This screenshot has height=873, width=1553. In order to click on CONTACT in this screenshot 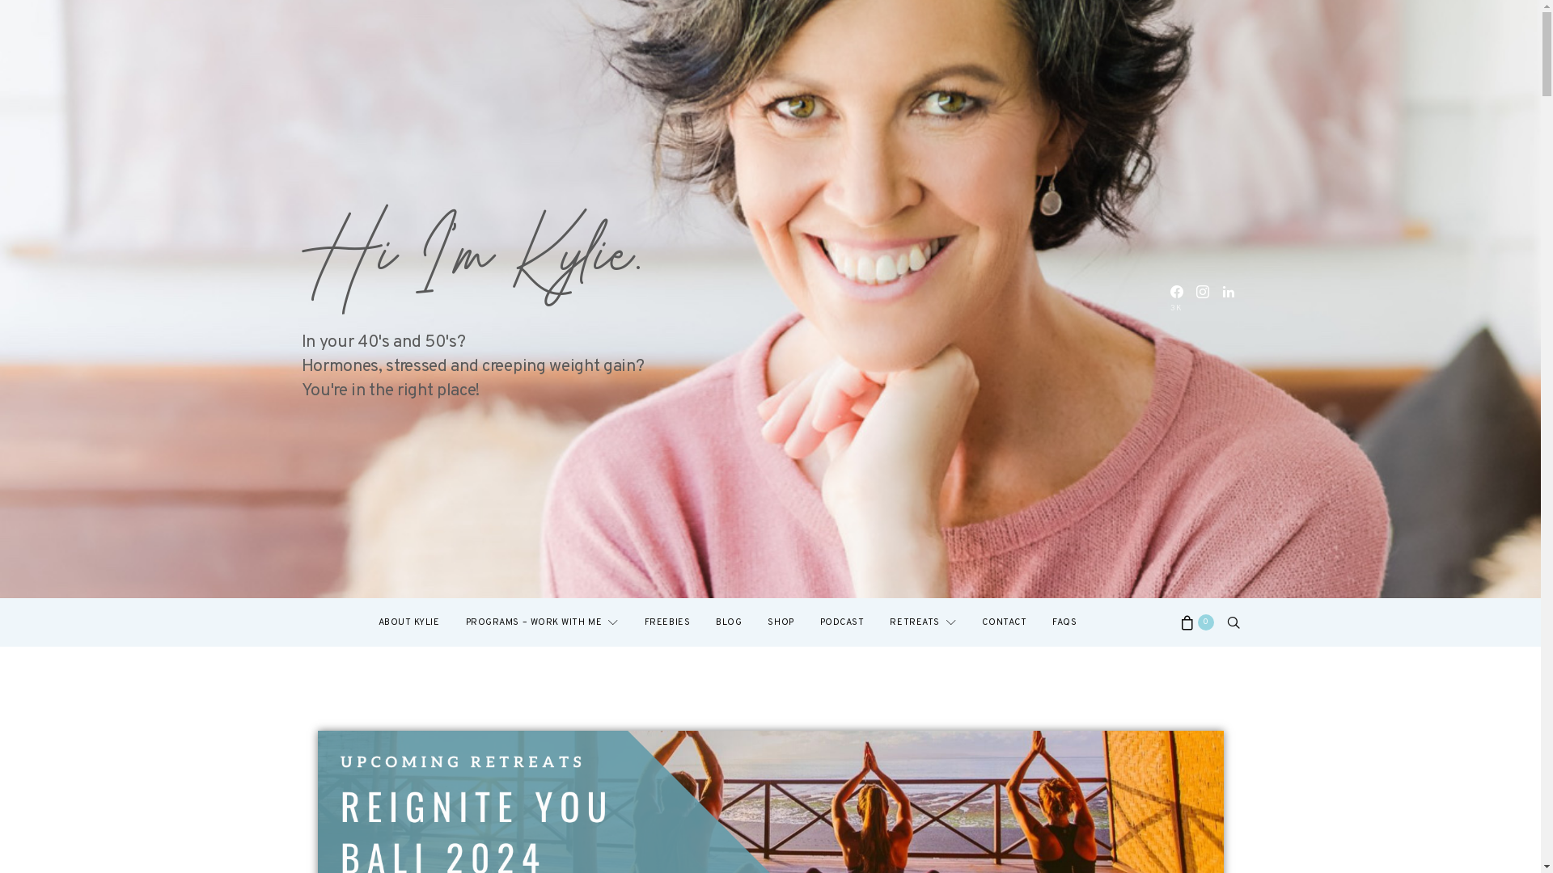, I will do `click(1005, 622)`.